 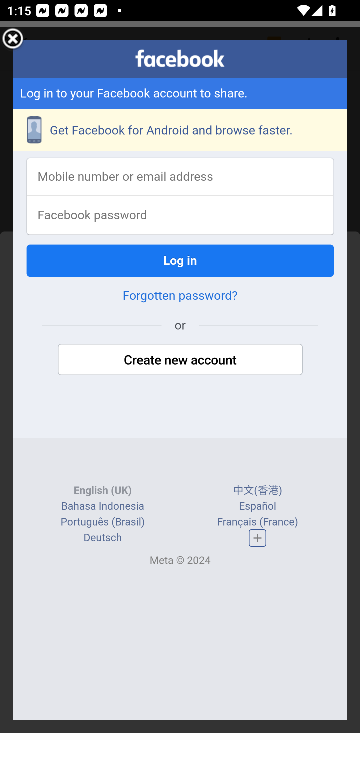 I want to click on 中文(香港), so click(x=257, y=491).